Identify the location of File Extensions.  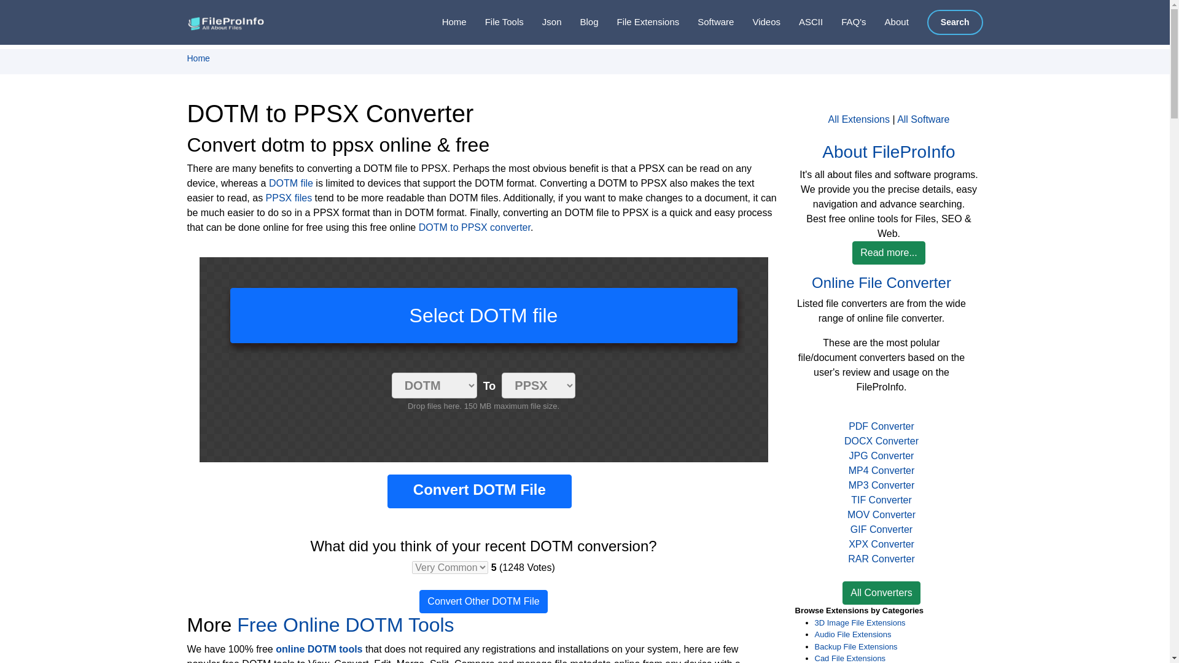
(639, 22).